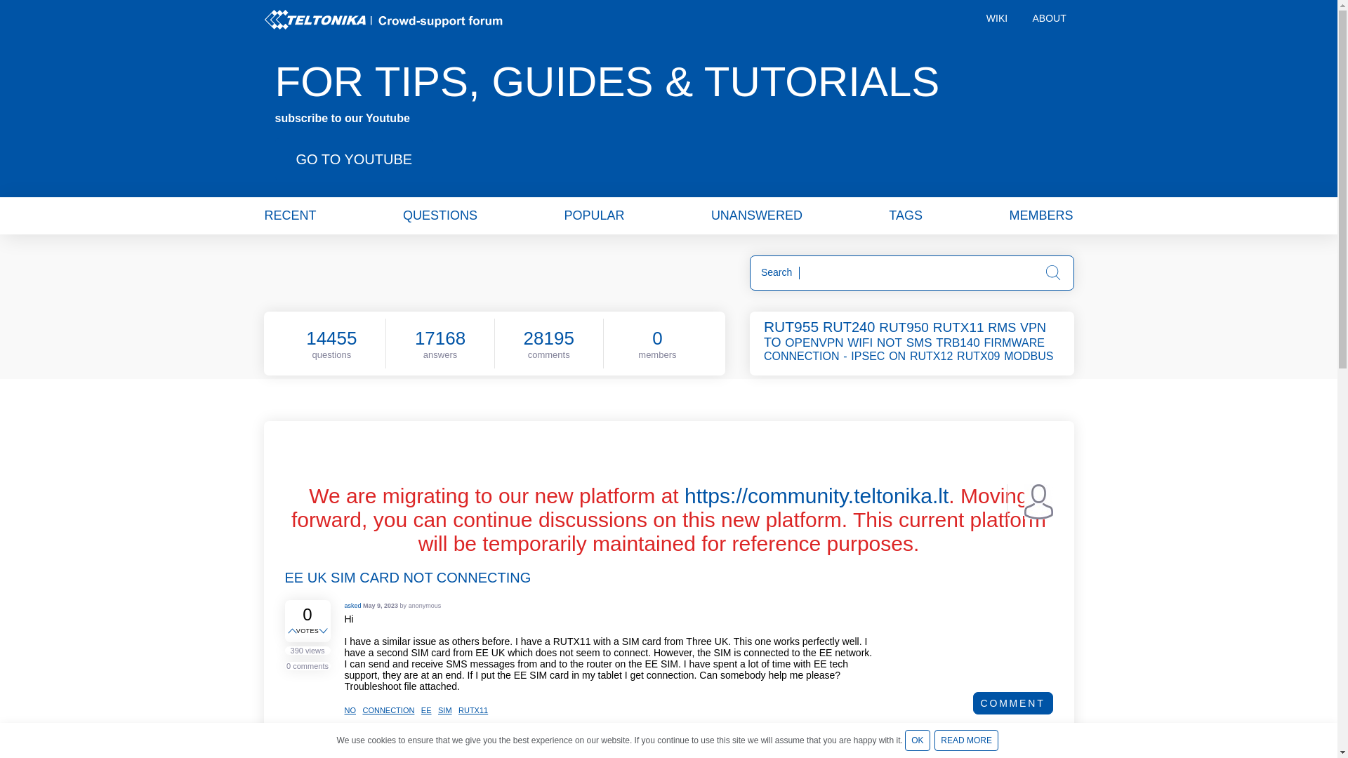  What do you see at coordinates (905, 215) in the screenshot?
I see `TAGS` at bounding box center [905, 215].